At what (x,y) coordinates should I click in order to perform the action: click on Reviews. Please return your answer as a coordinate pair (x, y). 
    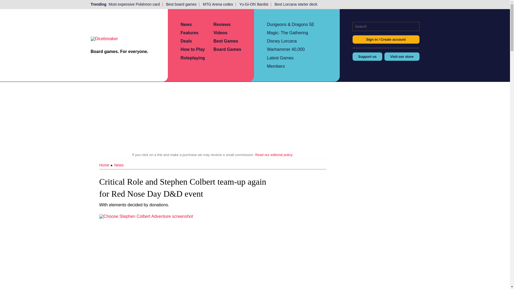
    Looking at the image, I should click on (222, 25).